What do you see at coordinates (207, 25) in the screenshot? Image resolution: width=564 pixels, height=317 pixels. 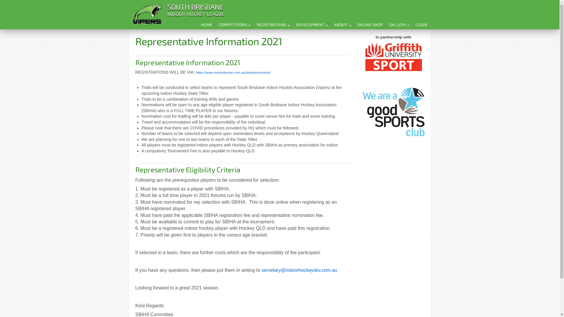 I see `HOME` at bounding box center [207, 25].